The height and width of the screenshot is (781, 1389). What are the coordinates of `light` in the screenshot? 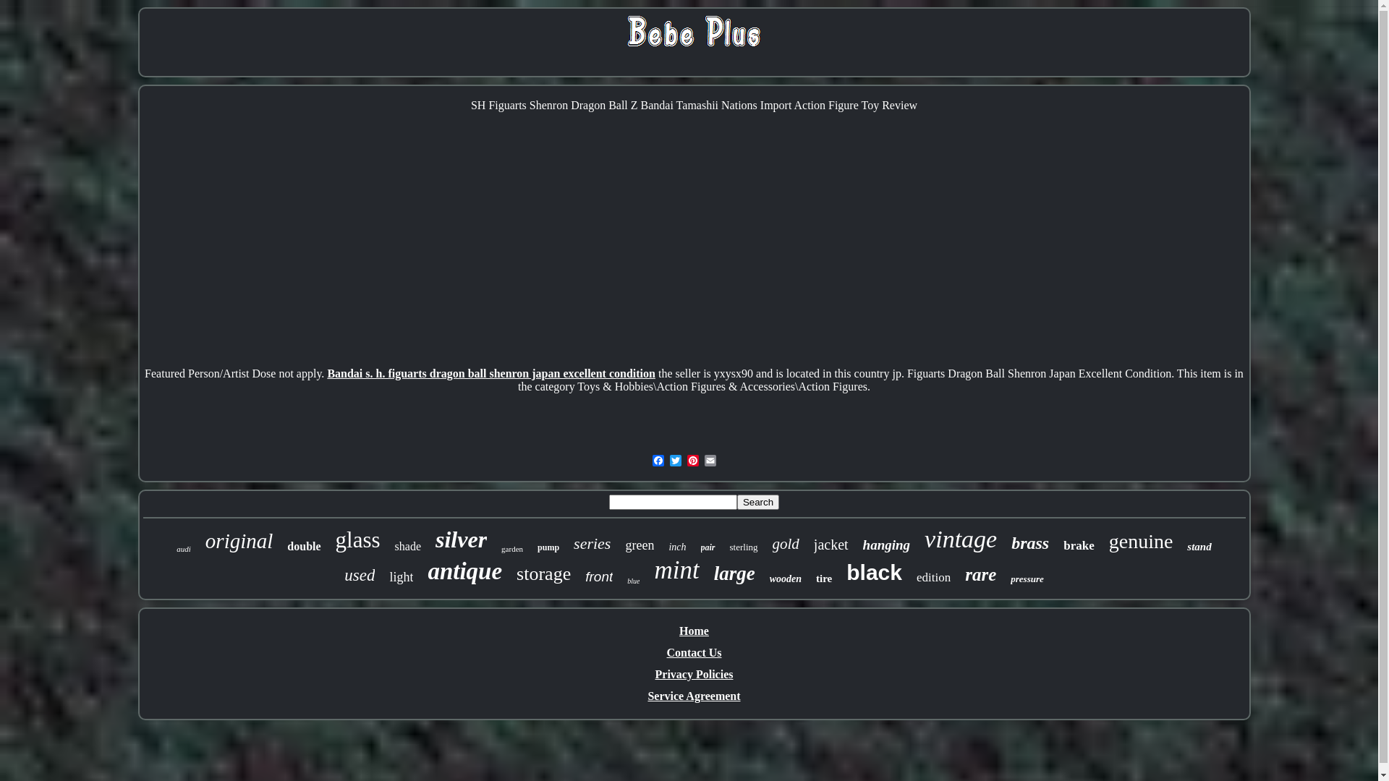 It's located at (401, 577).